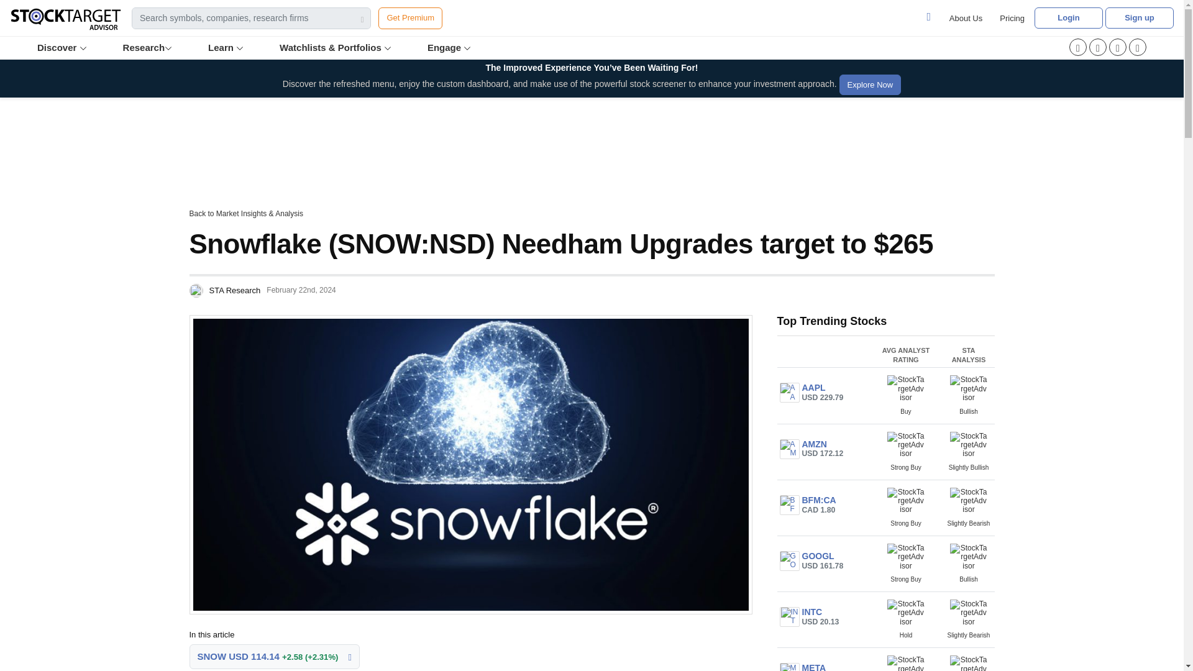  Describe the element at coordinates (789, 505) in the screenshot. I see `BFM:CA` at that location.